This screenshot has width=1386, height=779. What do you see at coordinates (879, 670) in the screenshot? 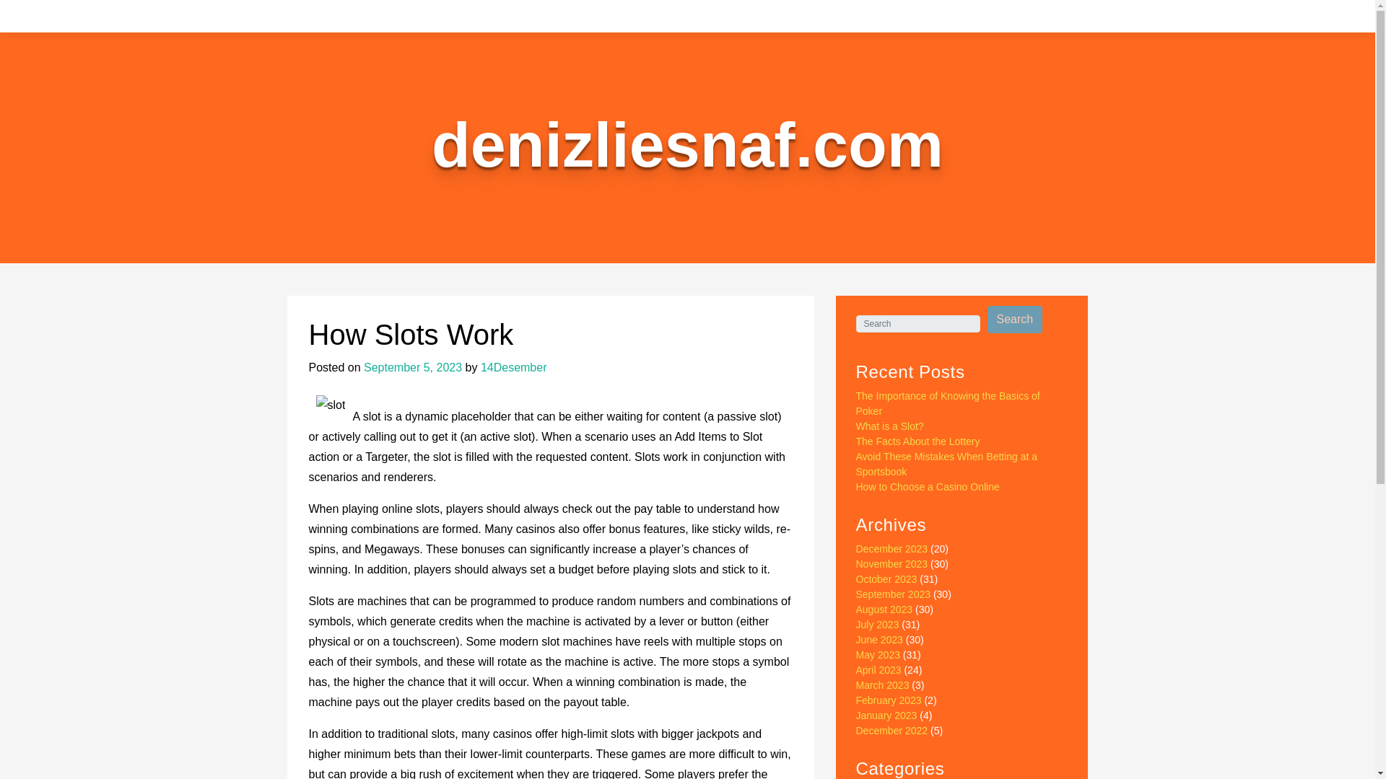
I see `April 2023` at bounding box center [879, 670].